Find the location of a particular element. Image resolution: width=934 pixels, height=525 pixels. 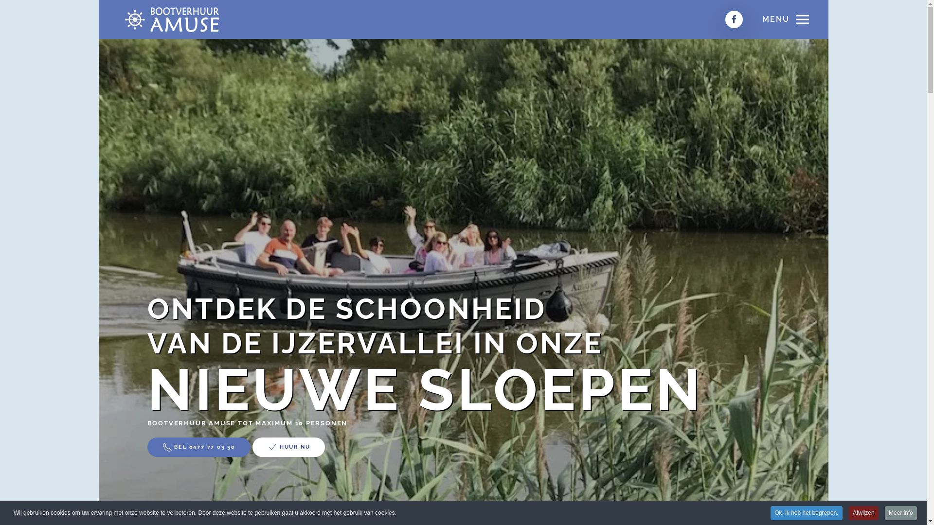

HUUR NU is located at coordinates (289, 447).